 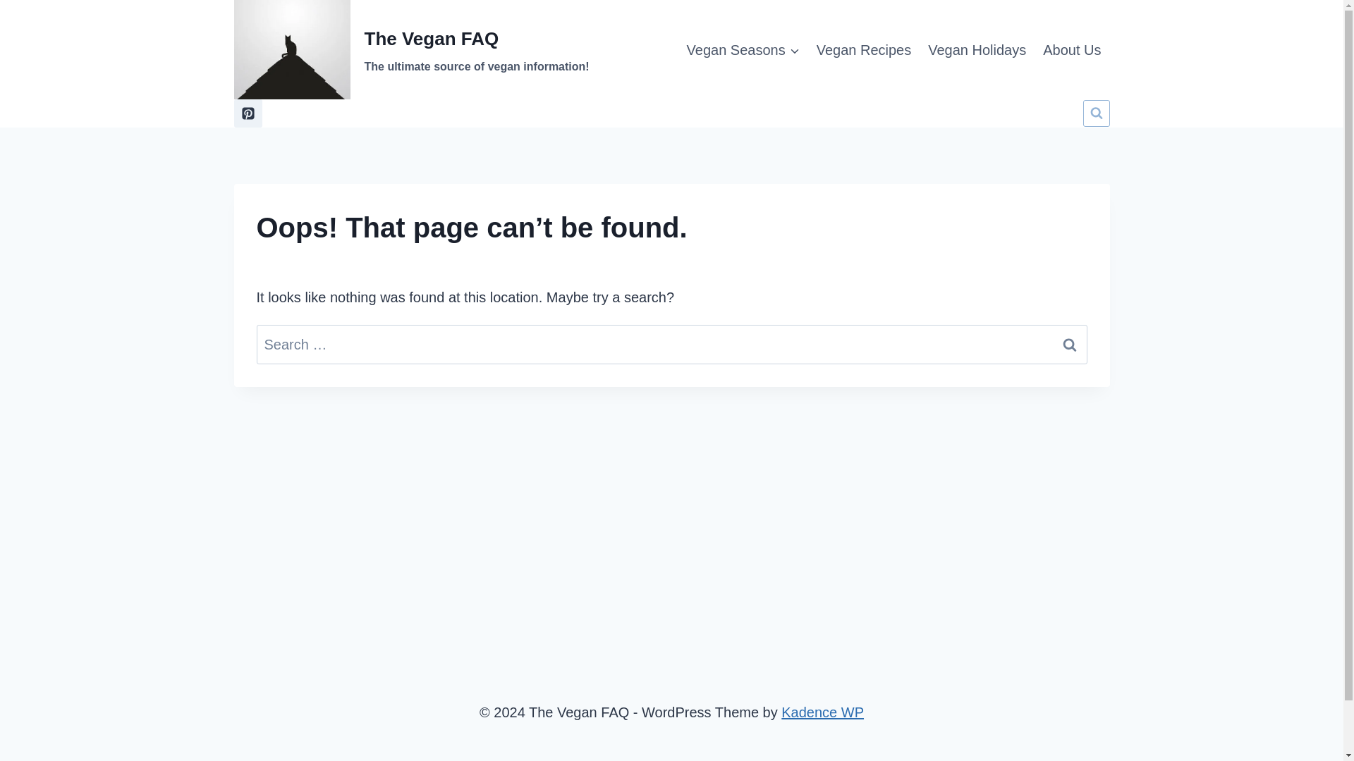 I want to click on Kadence WP, so click(x=822, y=712).